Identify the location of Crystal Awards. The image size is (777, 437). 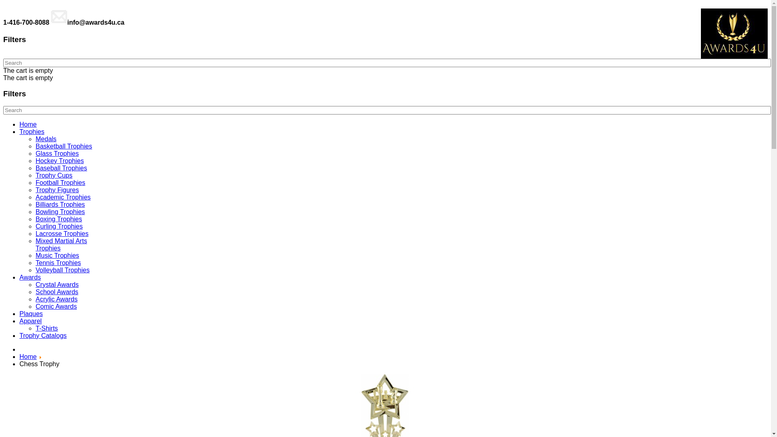
(57, 285).